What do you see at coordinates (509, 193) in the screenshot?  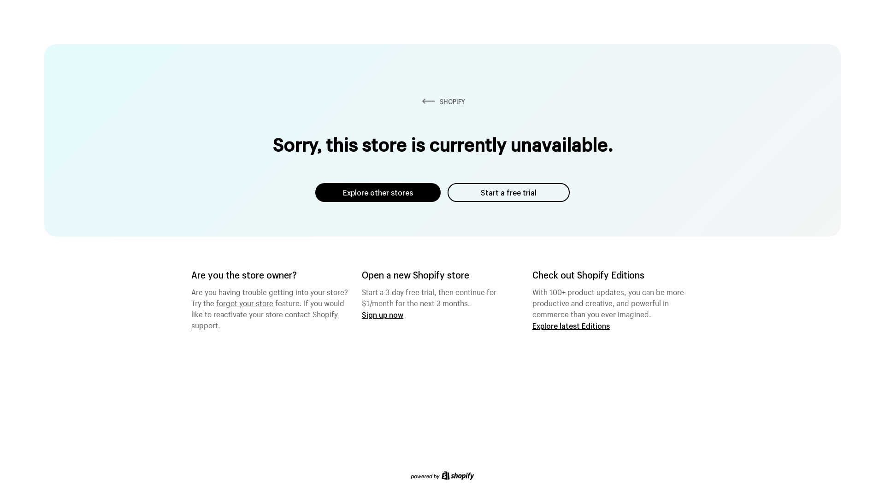 I see `Start a free trial` at bounding box center [509, 193].